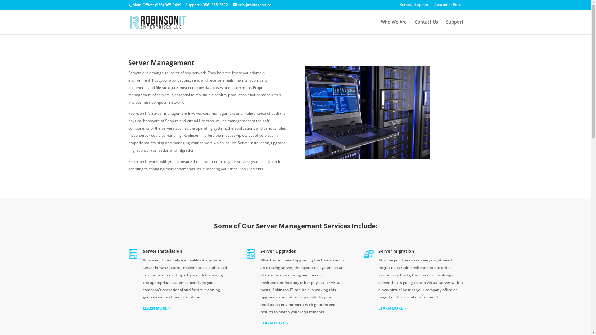 Image resolution: width=596 pixels, height=335 pixels. Describe the element at coordinates (392, 308) in the screenshot. I see `LEARN MORE >` at that location.